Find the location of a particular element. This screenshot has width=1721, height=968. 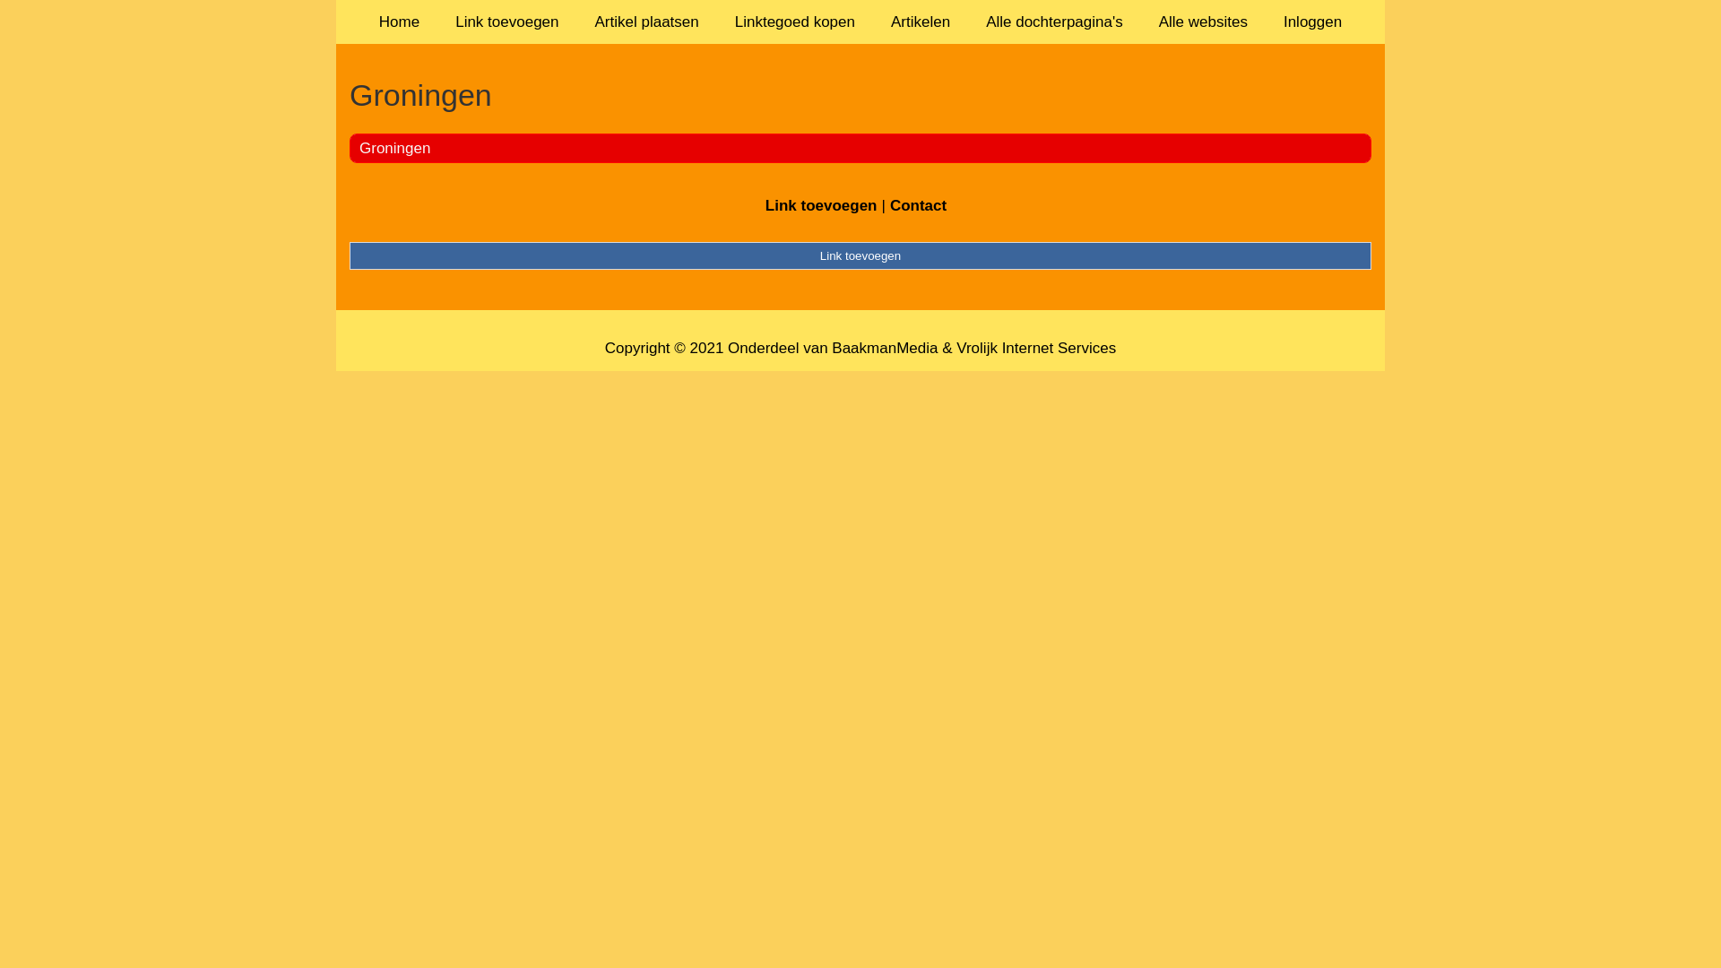

Contact is located at coordinates (918, 206).